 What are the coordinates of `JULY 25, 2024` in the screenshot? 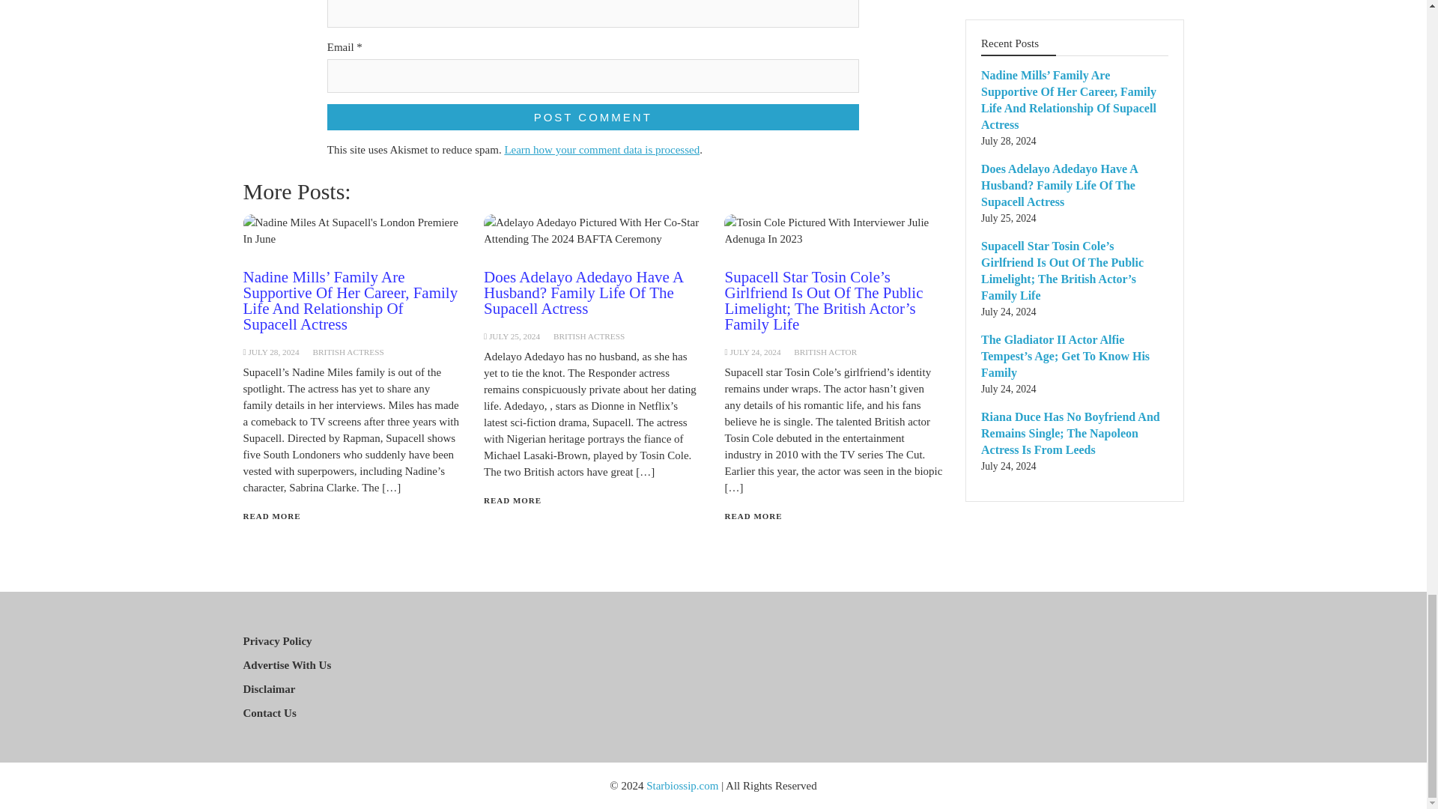 It's located at (514, 336).